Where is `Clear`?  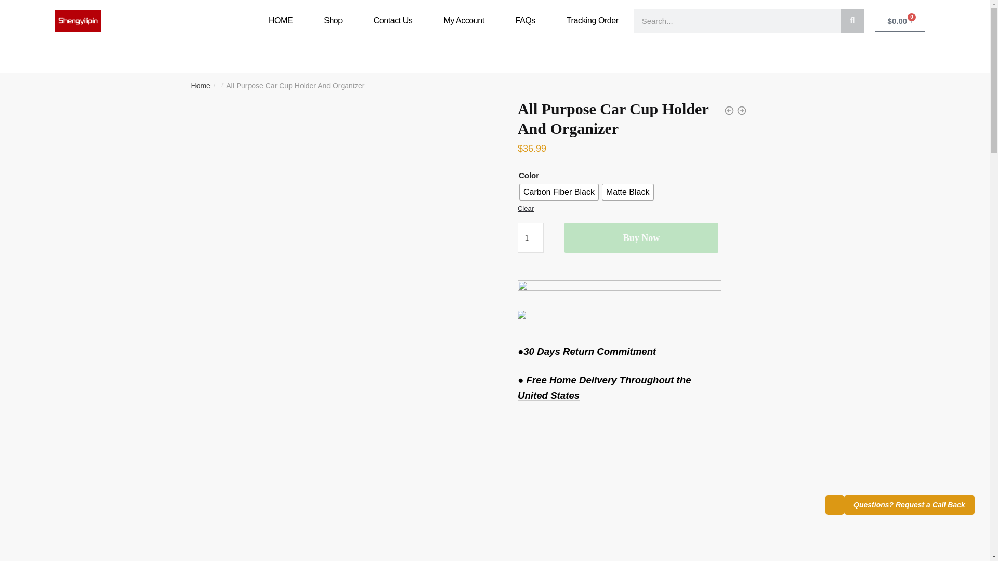
Clear is located at coordinates (526, 209).